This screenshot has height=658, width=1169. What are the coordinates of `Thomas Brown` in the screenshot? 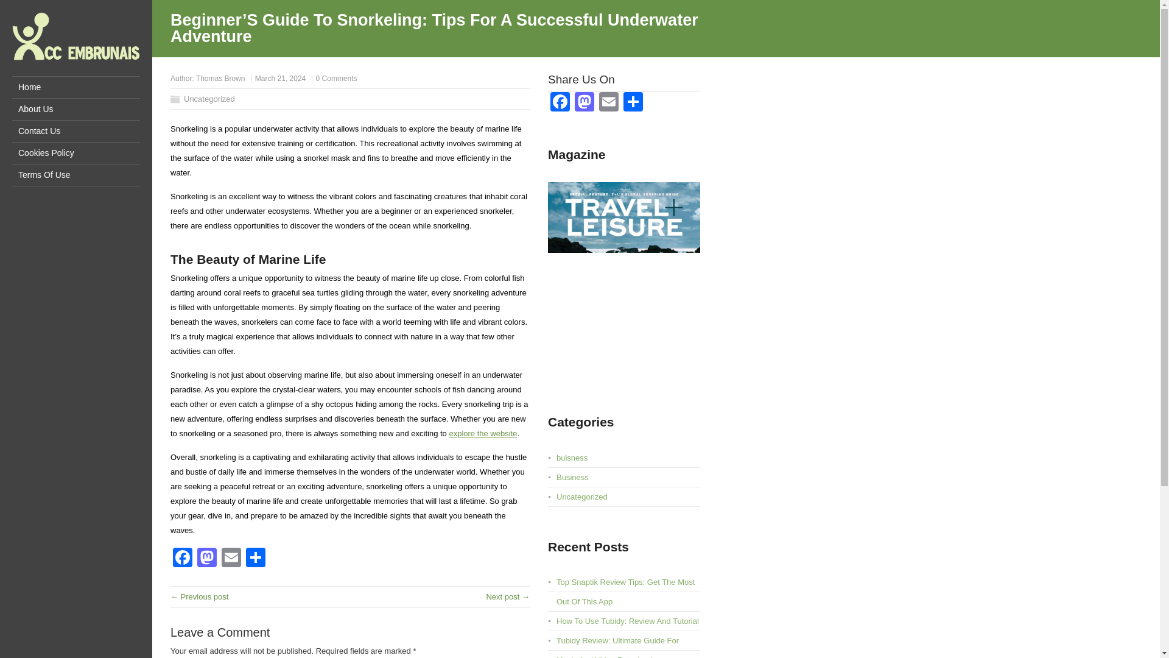 It's located at (220, 79).